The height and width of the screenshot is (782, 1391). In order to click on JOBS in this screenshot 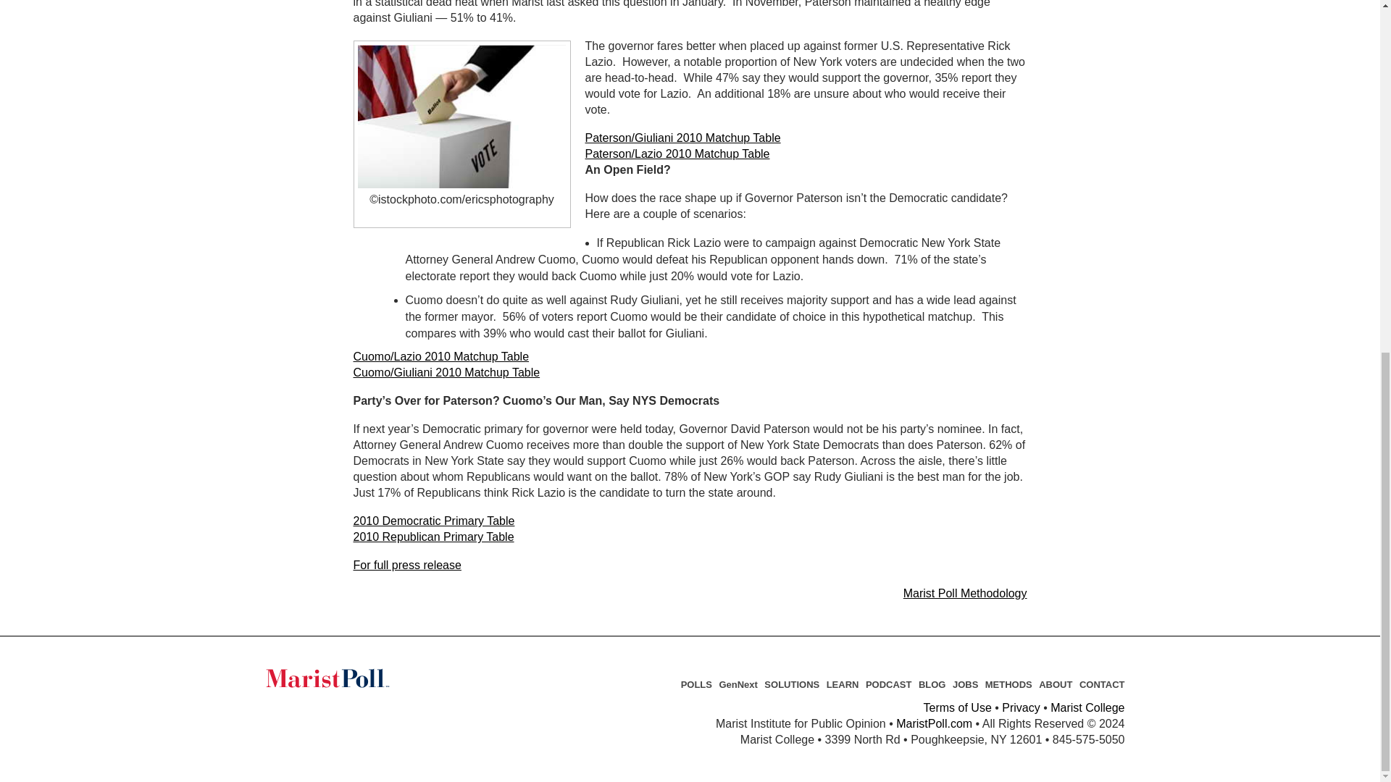, I will do `click(965, 684)`.